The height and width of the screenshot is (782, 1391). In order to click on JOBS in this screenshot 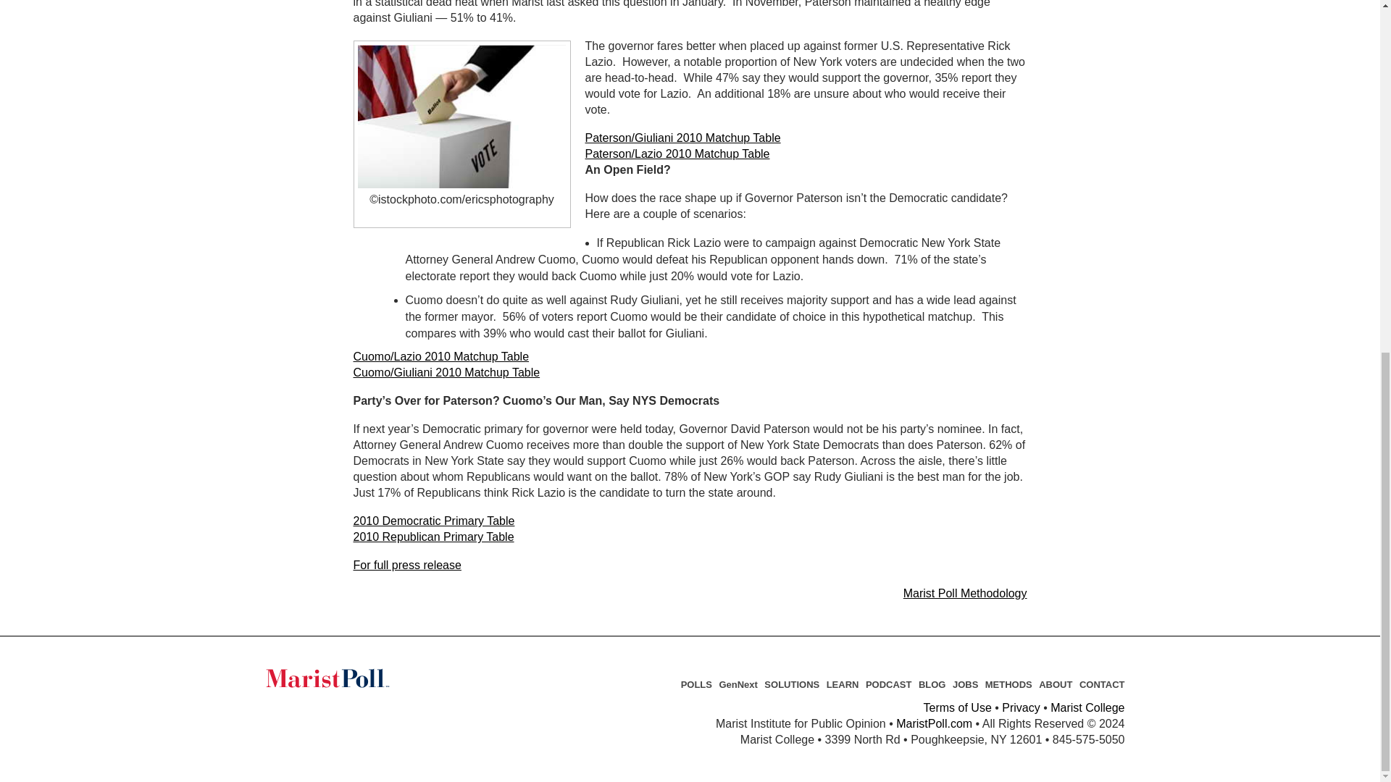, I will do `click(965, 684)`.